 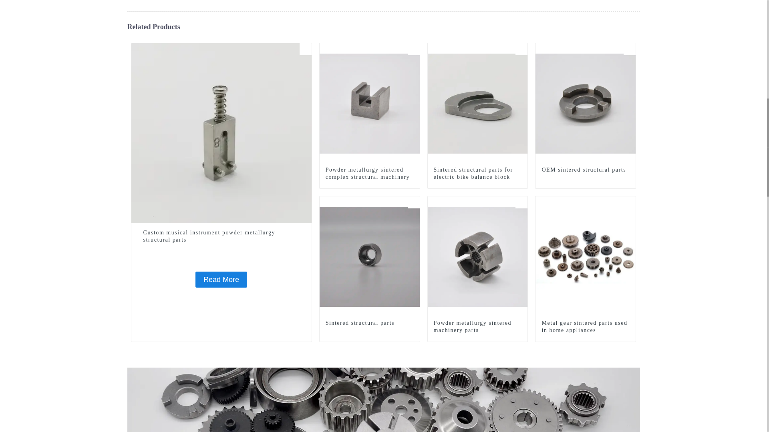 I want to click on Custom musical instrument powder metallurgy structural parts, so click(x=221, y=236).